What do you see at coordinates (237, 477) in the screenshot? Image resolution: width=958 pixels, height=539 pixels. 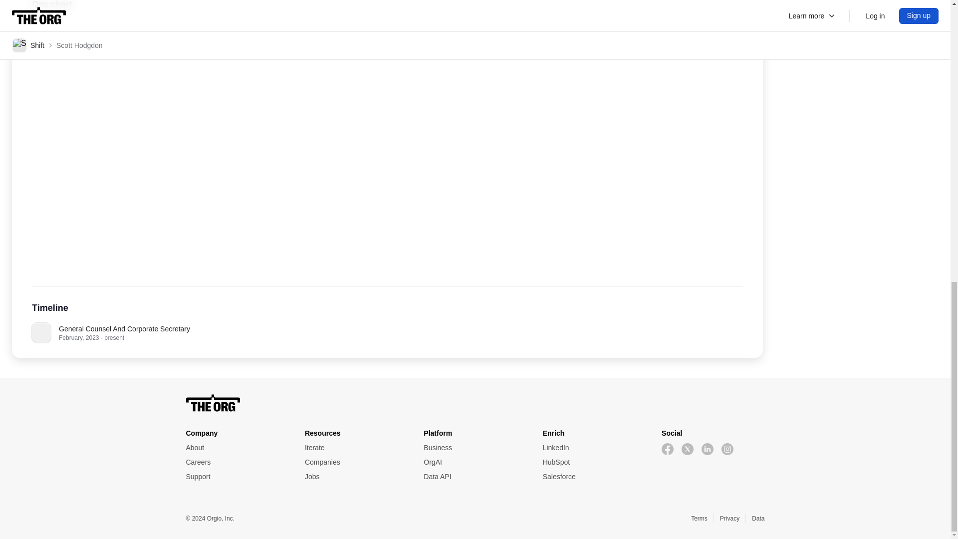 I see `Support` at bounding box center [237, 477].